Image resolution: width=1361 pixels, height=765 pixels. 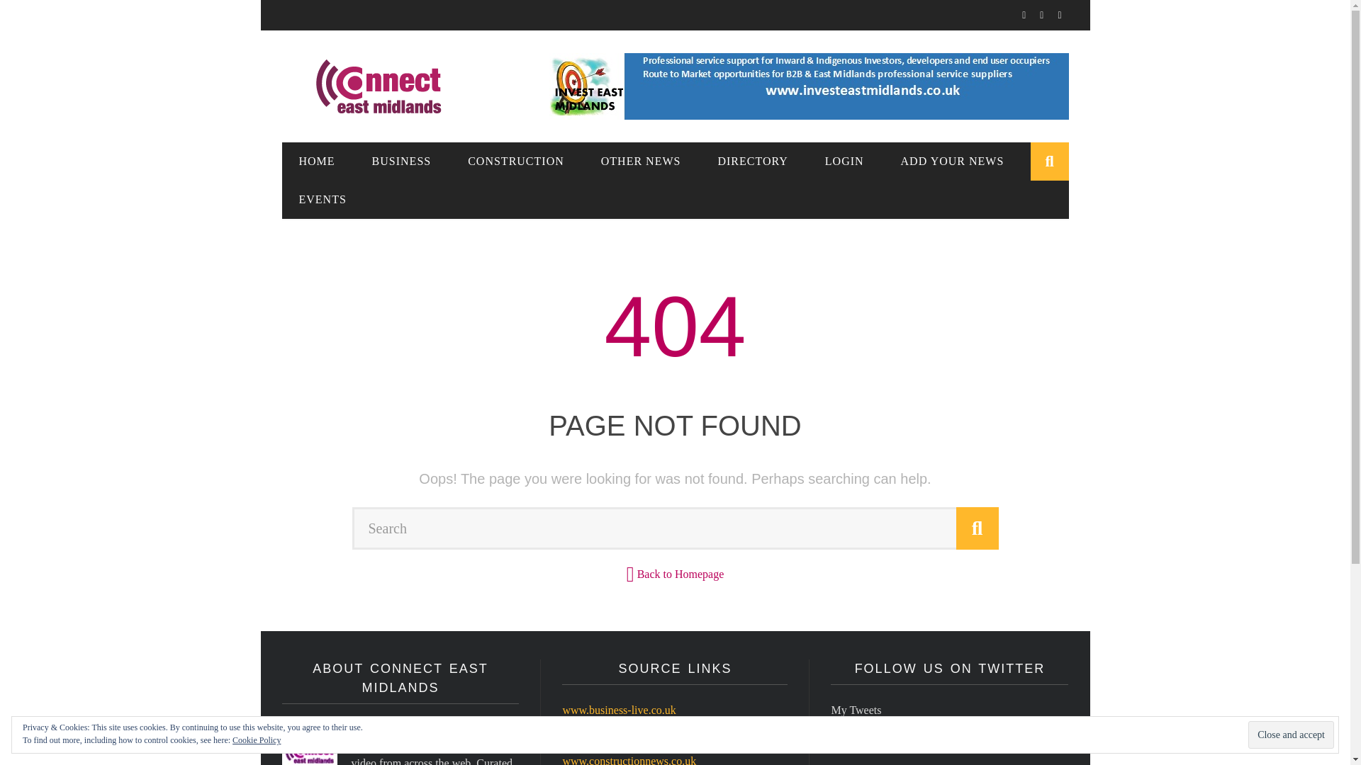 I want to click on OTHER NEWS, so click(x=641, y=161).